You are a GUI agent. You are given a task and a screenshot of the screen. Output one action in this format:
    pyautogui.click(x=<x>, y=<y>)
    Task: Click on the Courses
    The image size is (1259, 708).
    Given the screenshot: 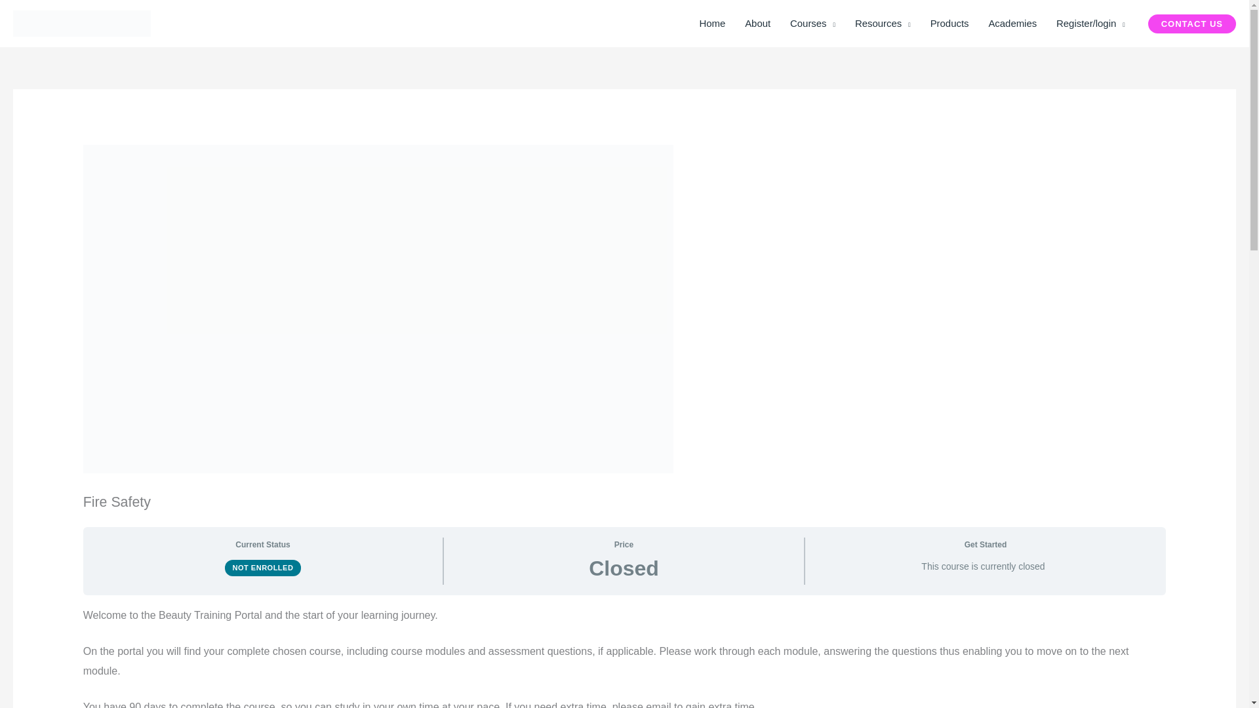 What is the action you would take?
    pyautogui.click(x=812, y=24)
    